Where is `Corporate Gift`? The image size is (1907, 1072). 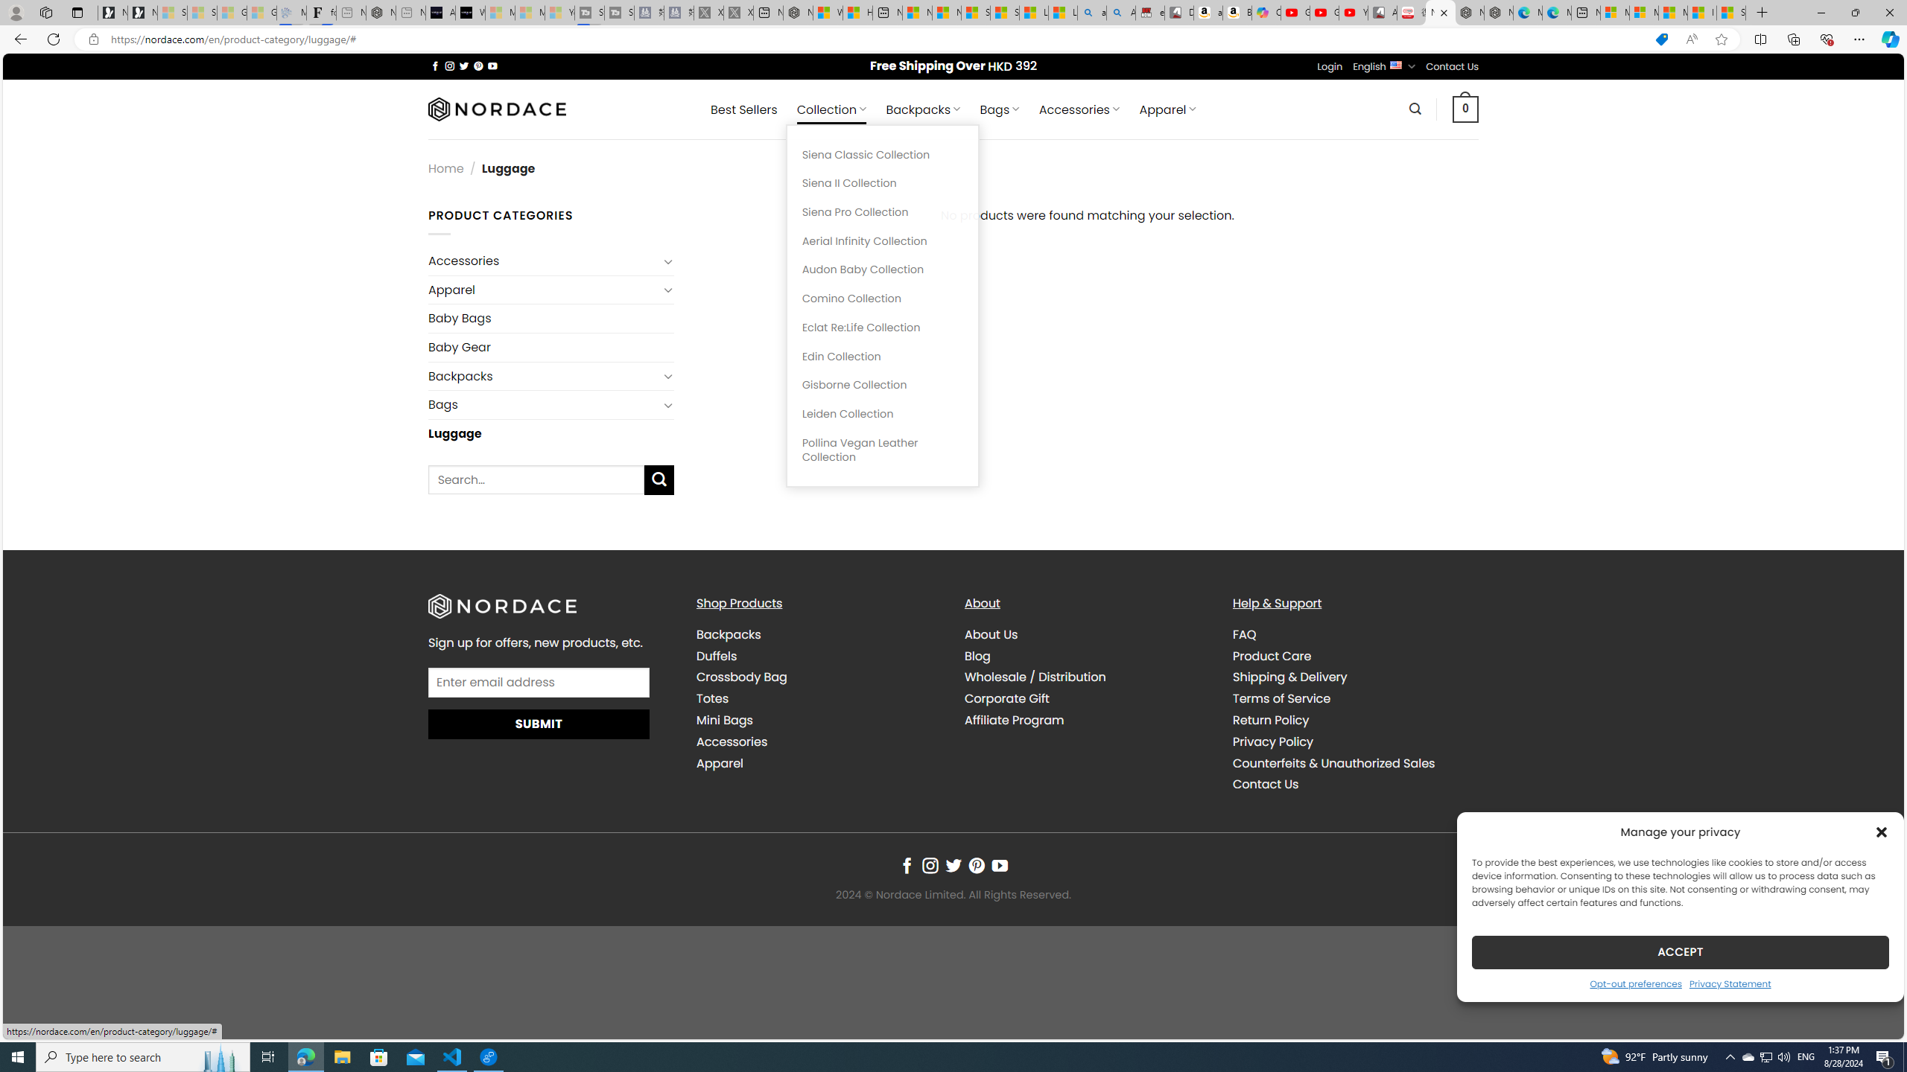
Corporate Gift is located at coordinates (1088, 698).